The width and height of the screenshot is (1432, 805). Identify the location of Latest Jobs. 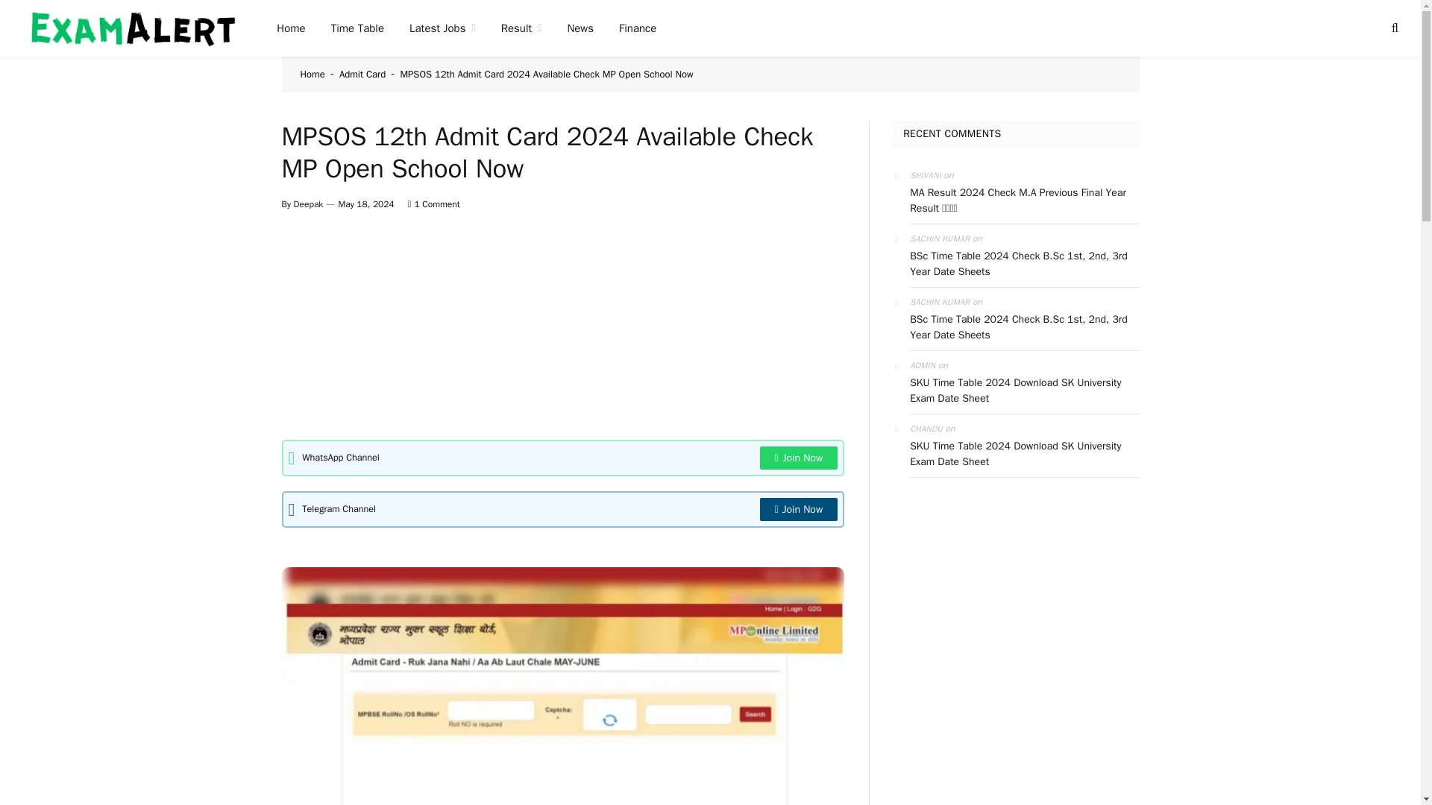
(442, 28).